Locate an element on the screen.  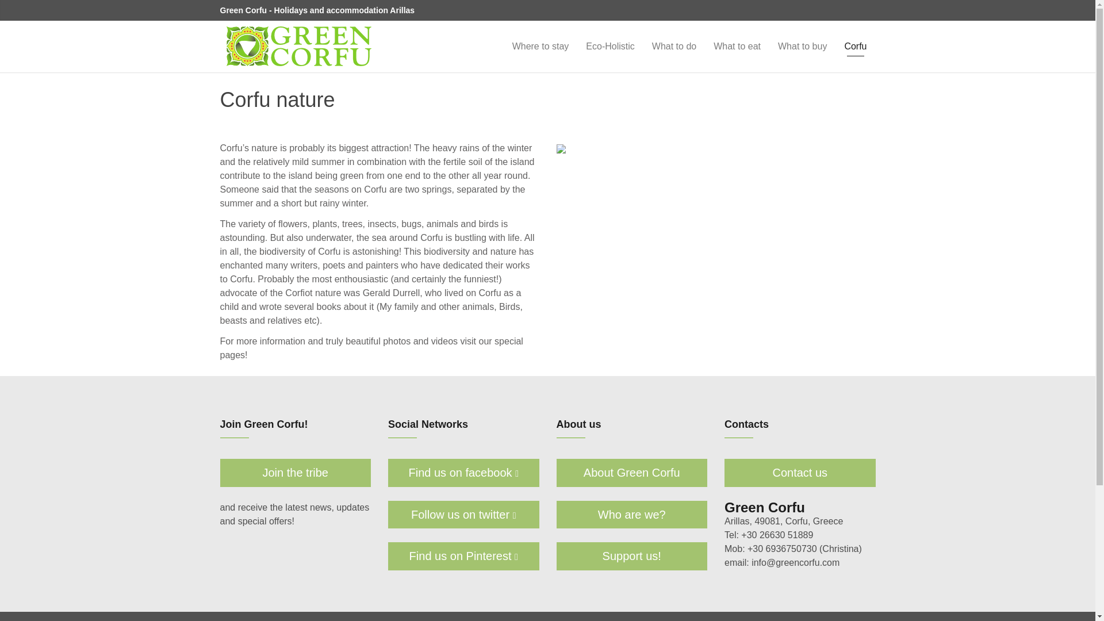
What to eat is located at coordinates (737, 46).